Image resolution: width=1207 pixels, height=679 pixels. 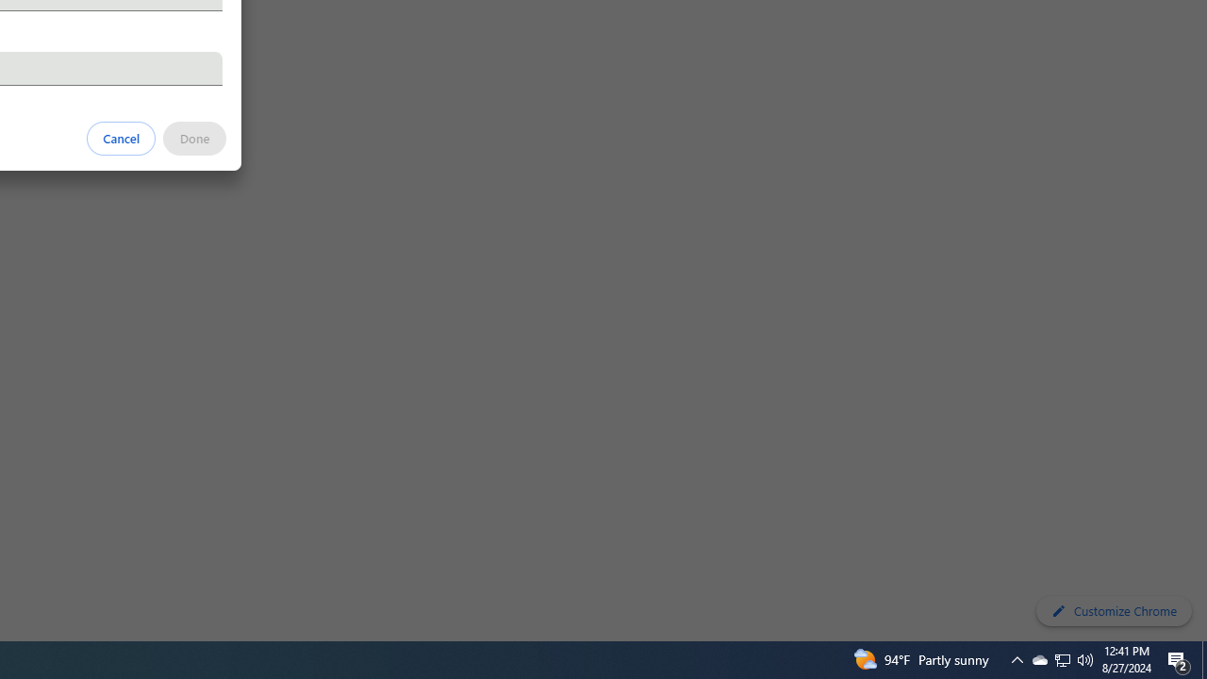 What do you see at coordinates (194, 138) in the screenshot?
I see `Done` at bounding box center [194, 138].